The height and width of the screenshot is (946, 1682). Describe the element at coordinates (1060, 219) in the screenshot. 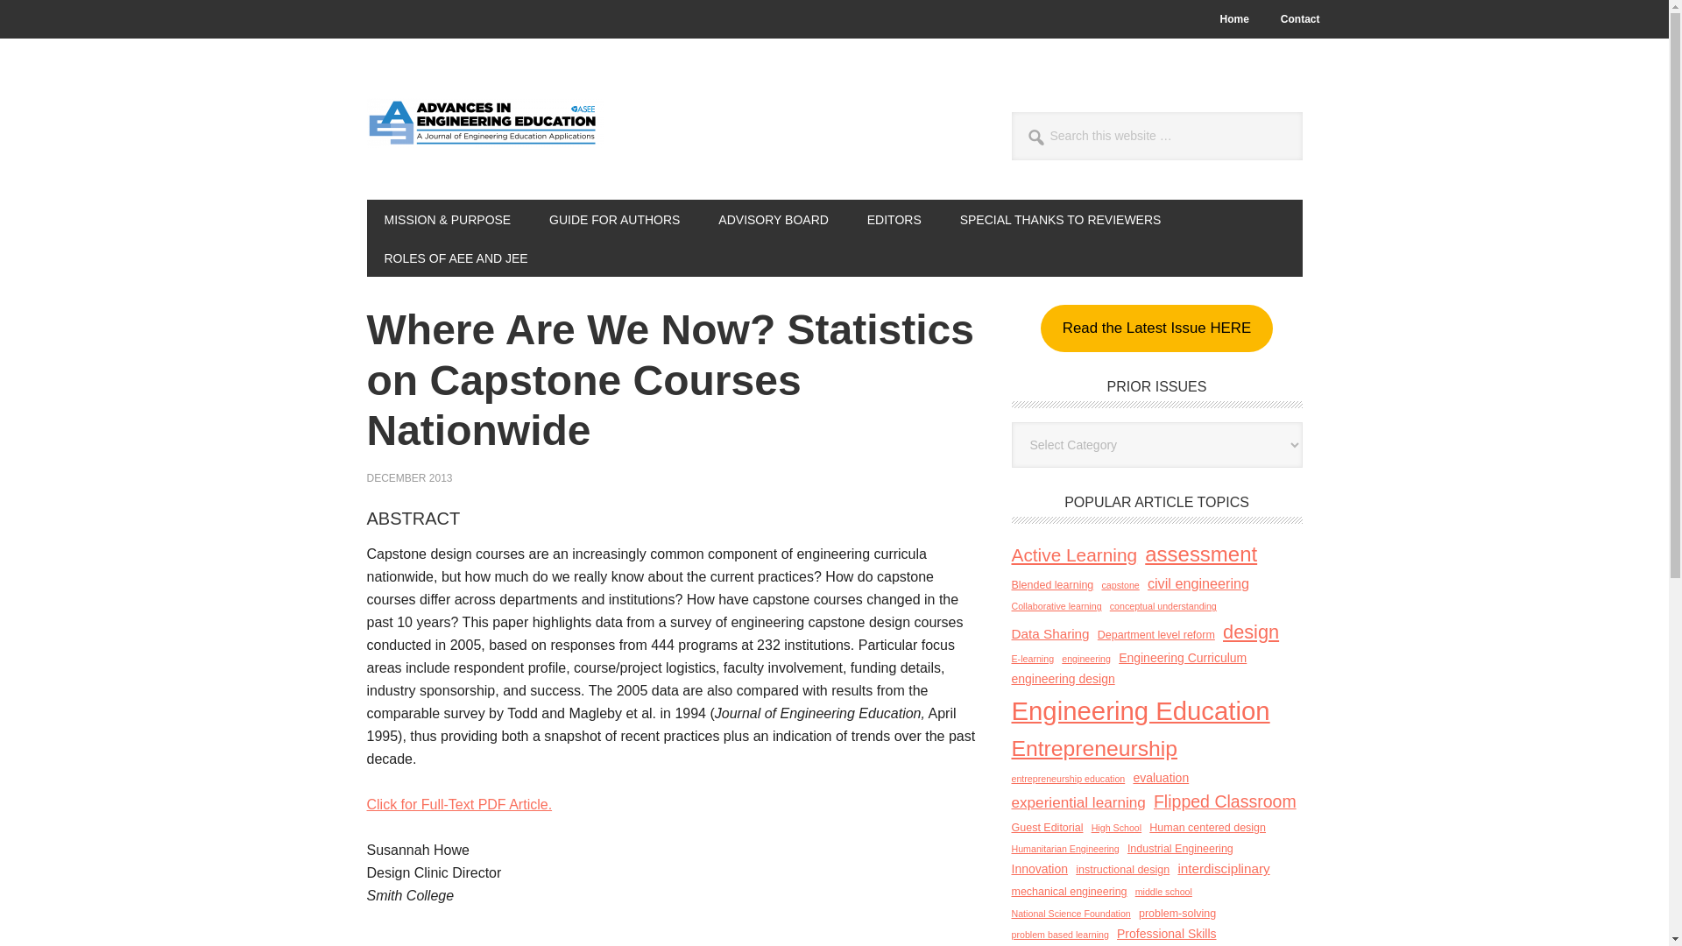

I see `SPECIAL THANKS TO REVIEWERS` at that location.